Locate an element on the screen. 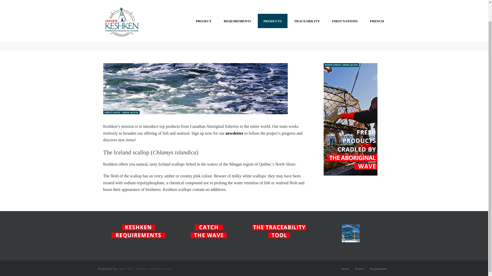 The height and width of the screenshot is (276, 492). Project is located at coordinates (360, 269).